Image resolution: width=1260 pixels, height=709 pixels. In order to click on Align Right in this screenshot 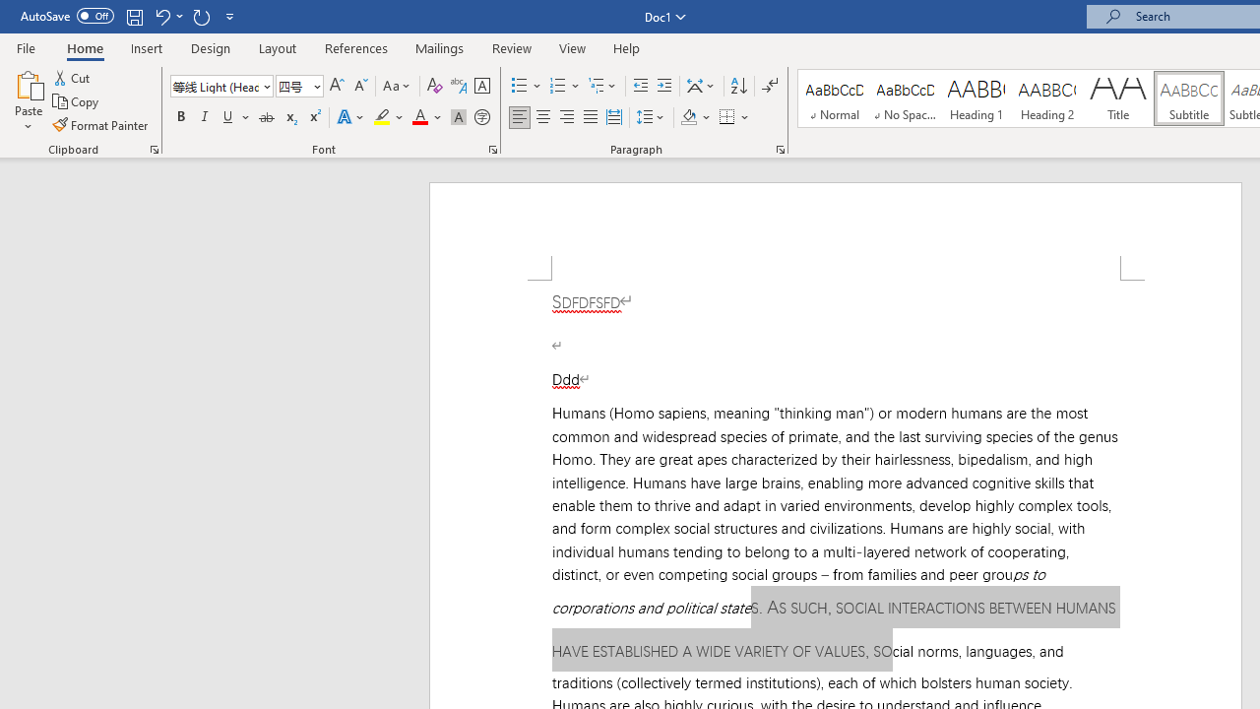, I will do `click(567, 118)`.